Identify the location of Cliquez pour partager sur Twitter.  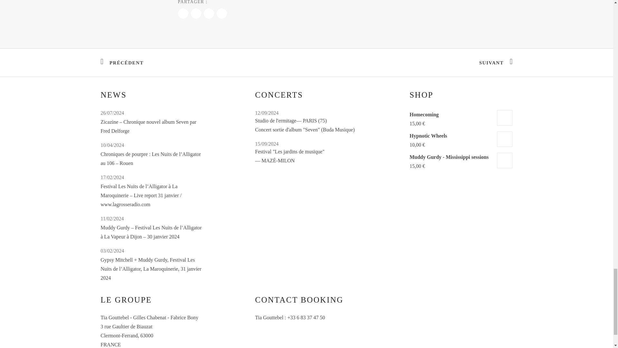
(196, 14).